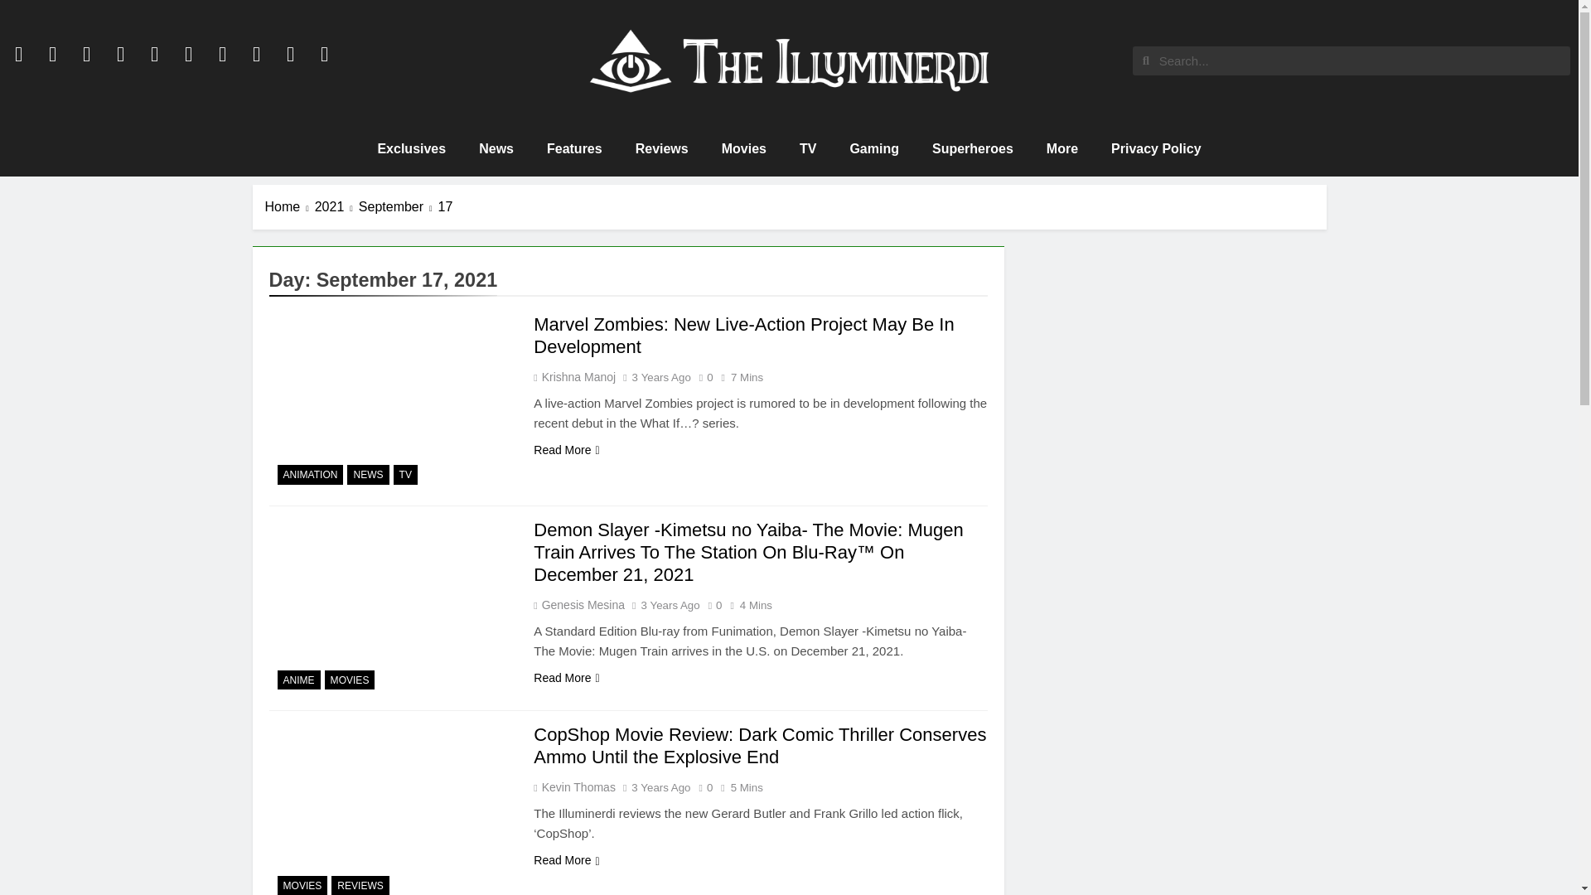 The height and width of the screenshot is (895, 1591). What do you see at coordinates (661, 149) in the screenshot?
I see `Reviews` at bounding box center [661, 149].